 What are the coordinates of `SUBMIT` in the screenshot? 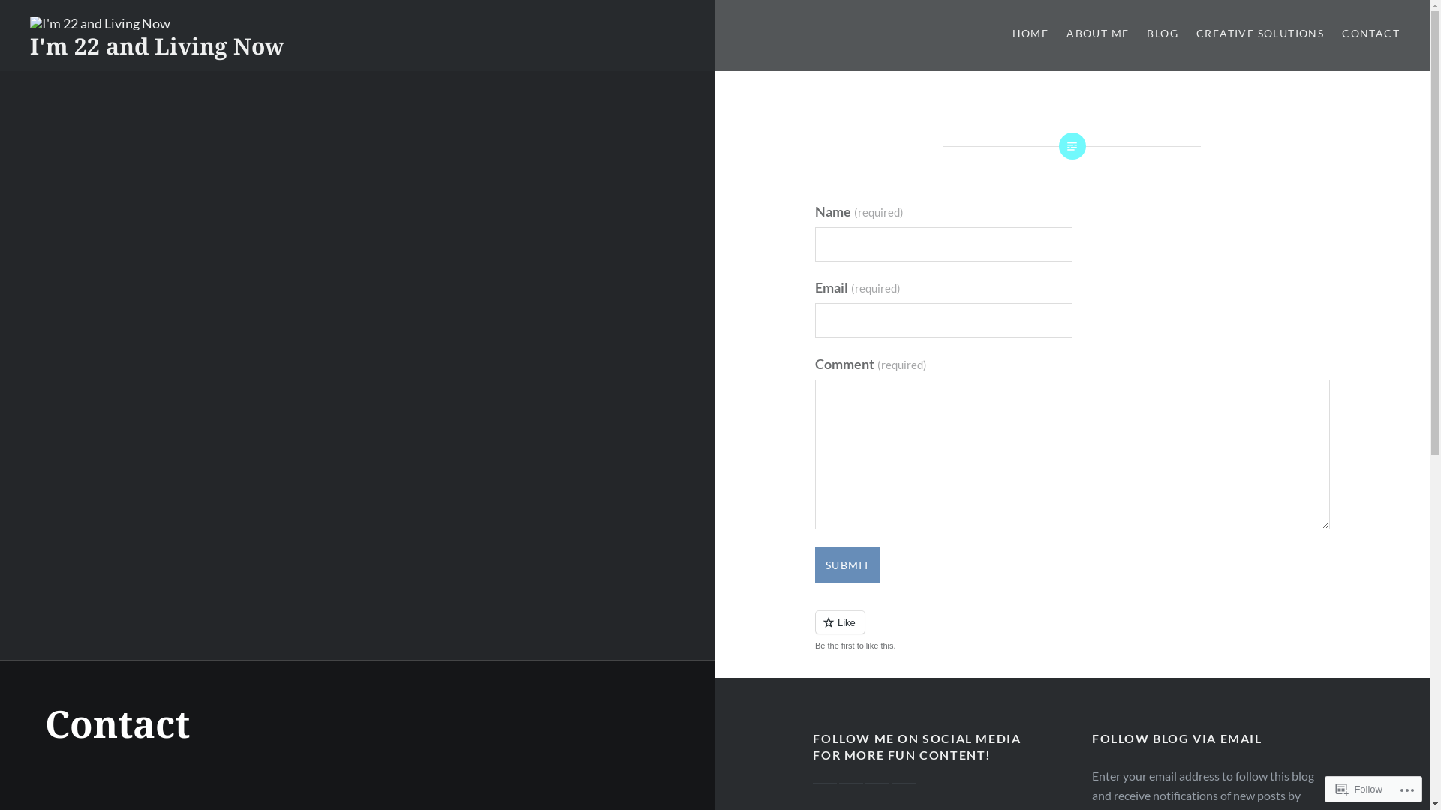 It's located at (848, 565).